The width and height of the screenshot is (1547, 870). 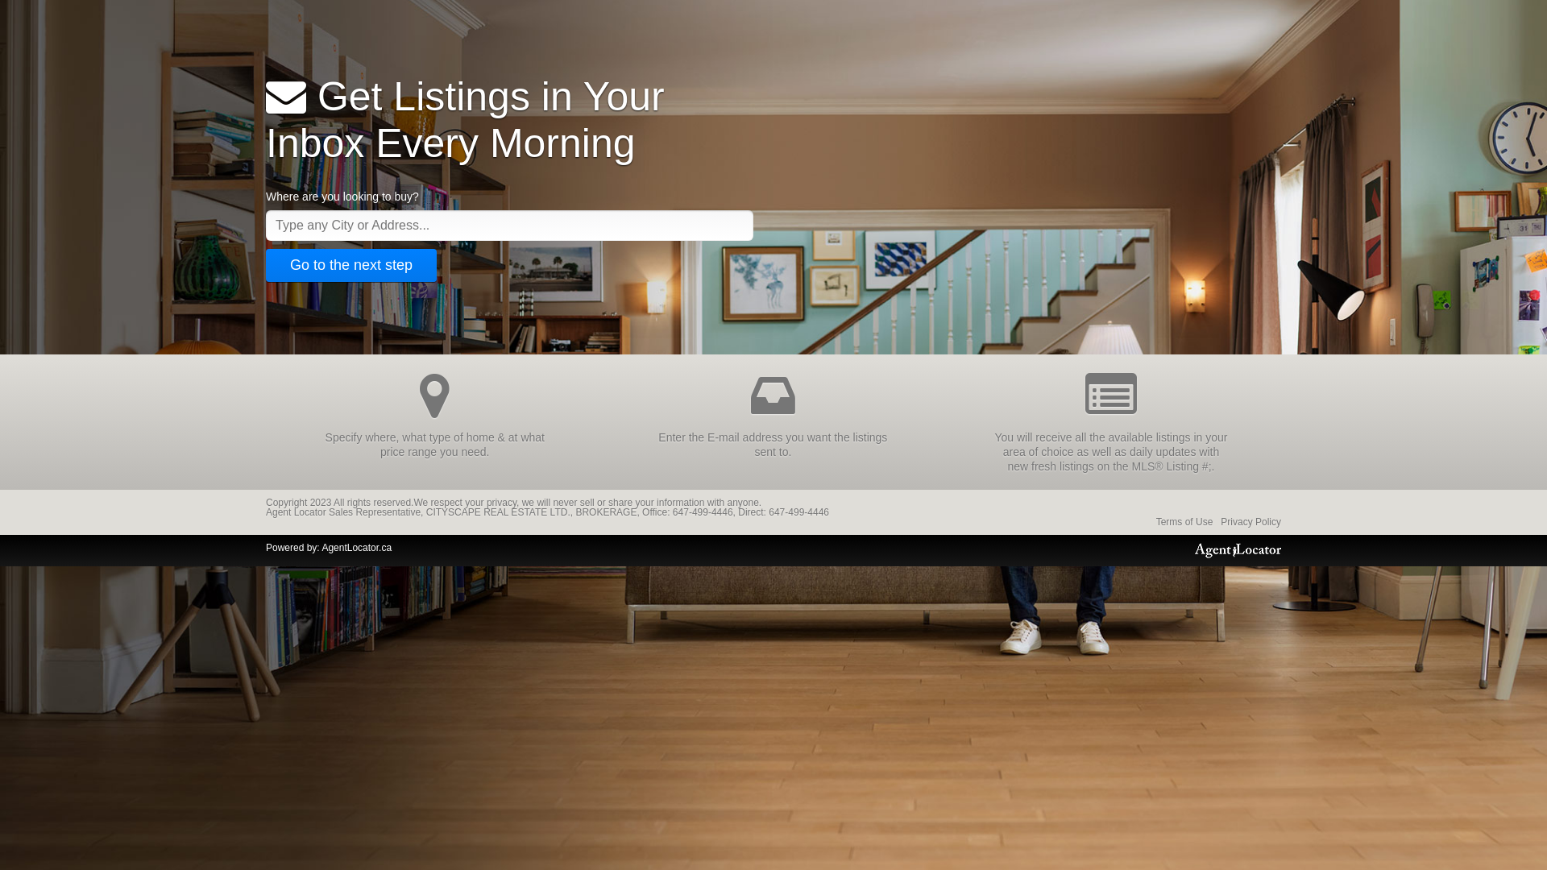 I want to click on Privacy Policy, so click(x=1250, y=522).